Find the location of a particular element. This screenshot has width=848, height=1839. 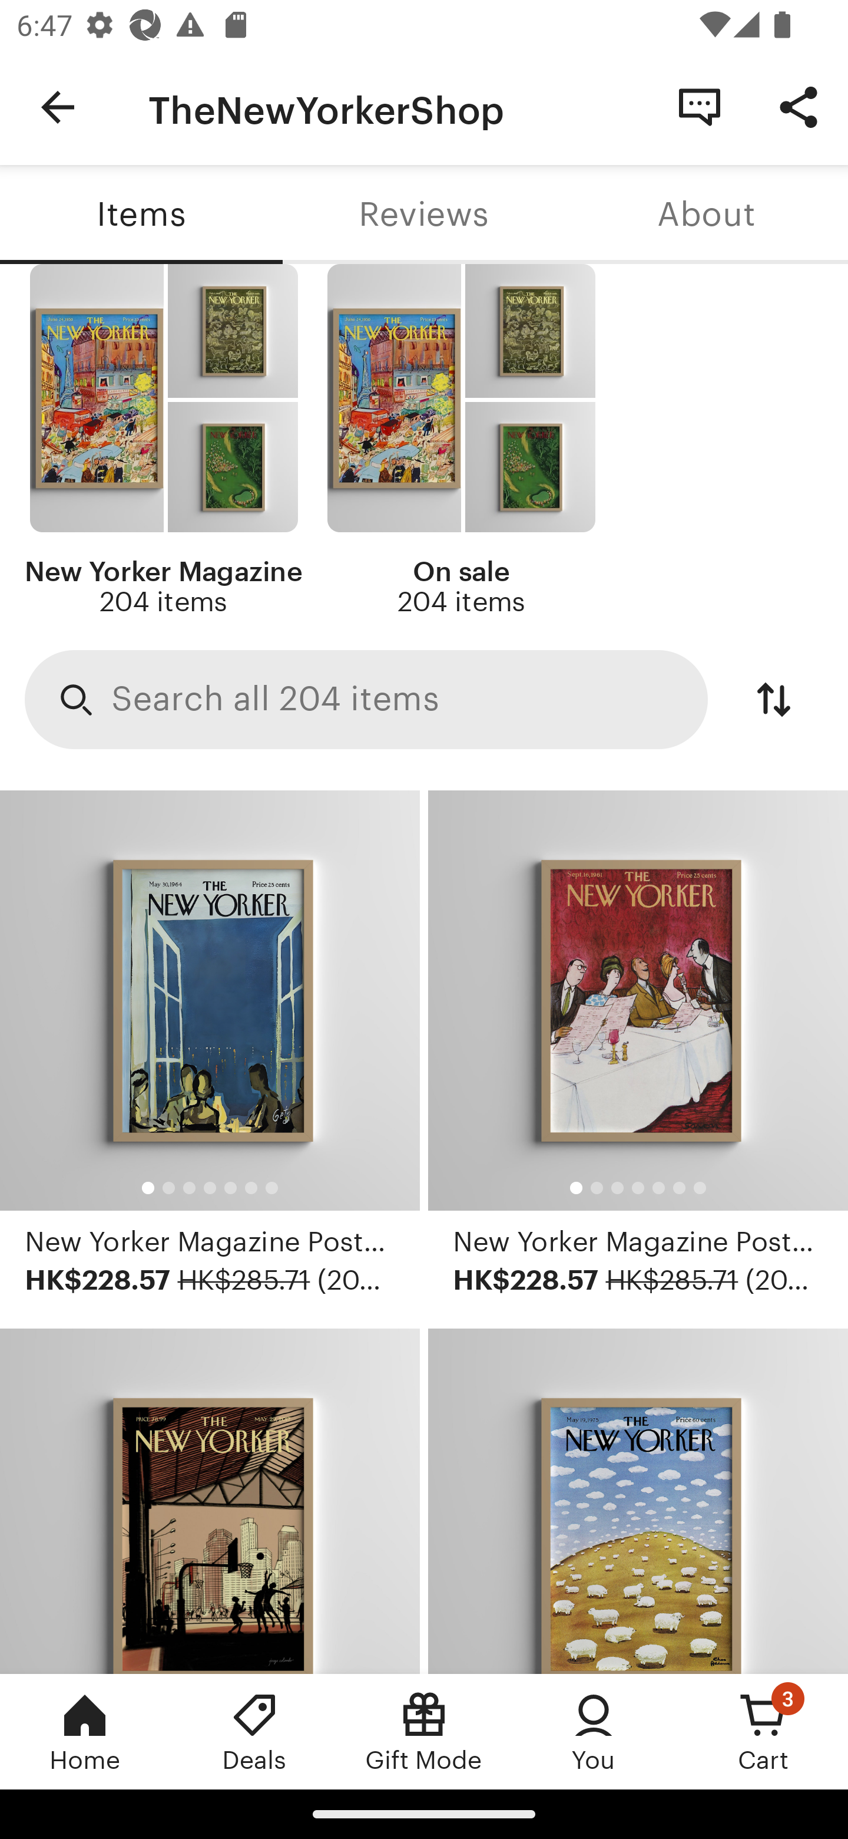

Gift Mode is located at coordinates (424, 1731).